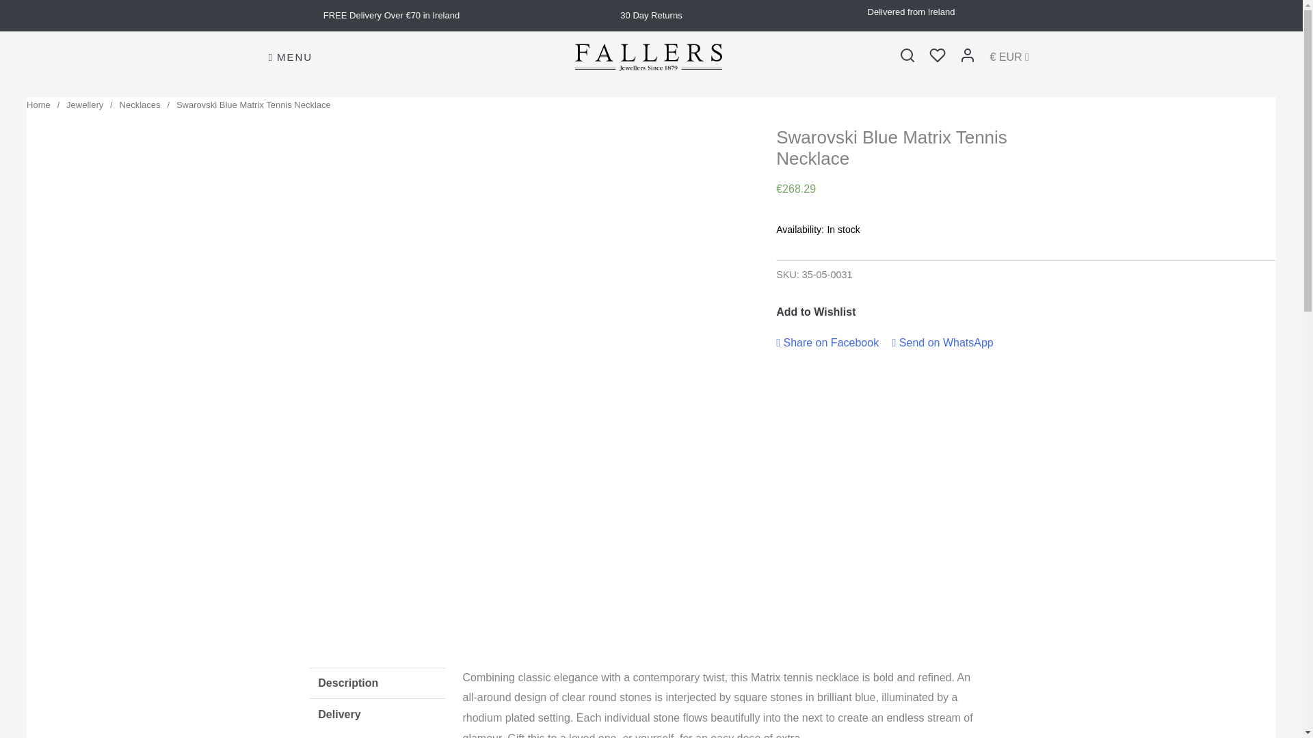 The height and width of the screenshot is (738, 1313). Describe the element at coordinates (290, 57) in the screenshot. I see `MENU` at that location.